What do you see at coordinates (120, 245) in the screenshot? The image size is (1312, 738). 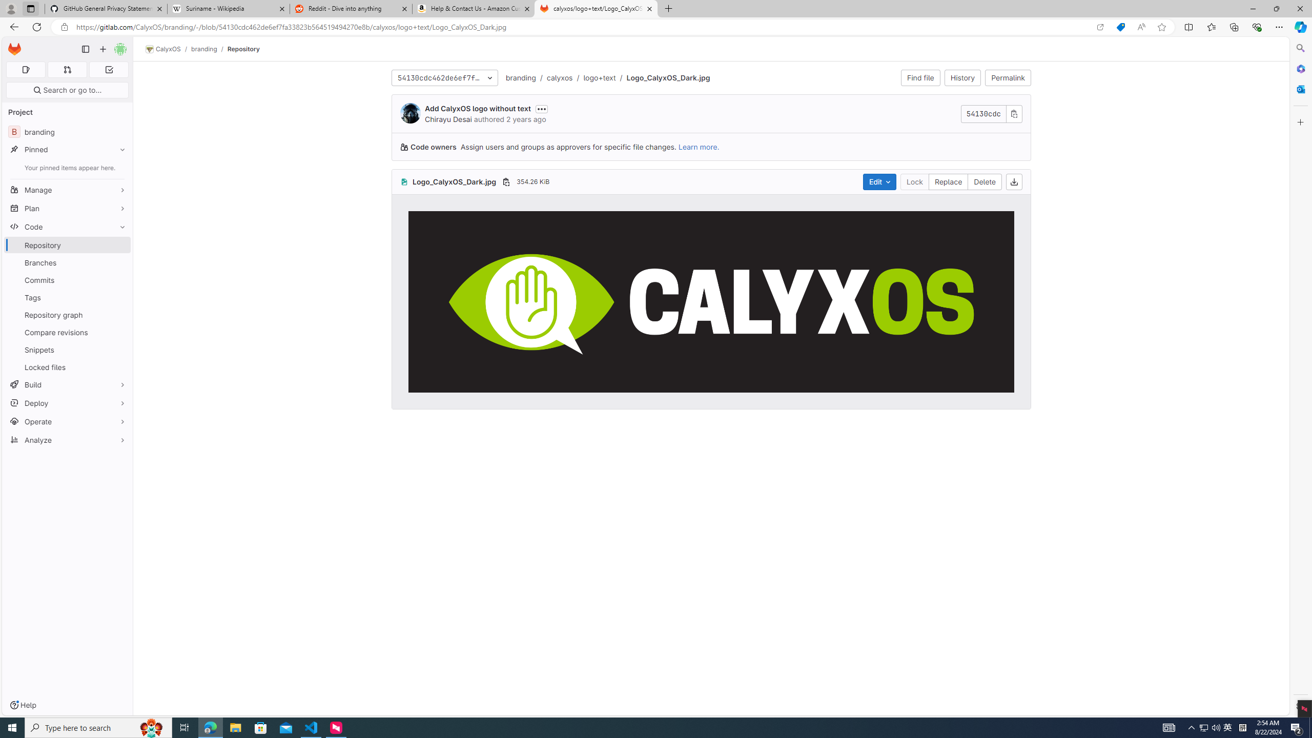 I see `Pin Repository` at bounding box center [120, 245].